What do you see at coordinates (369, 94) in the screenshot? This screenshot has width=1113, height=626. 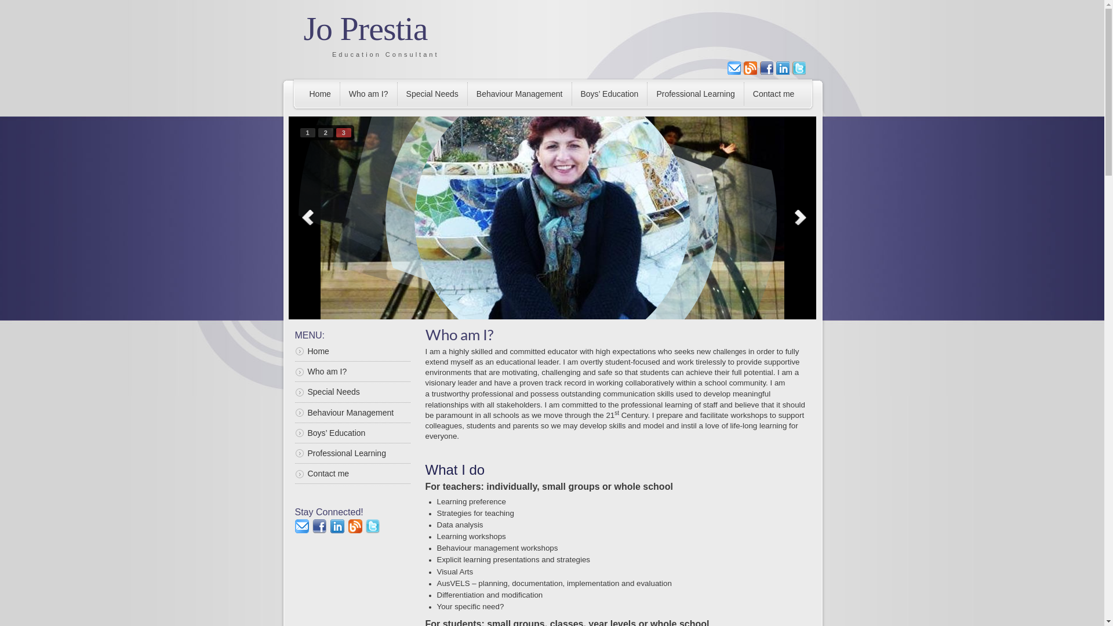 I see `Who am I?` at bounding box center [369, 94].